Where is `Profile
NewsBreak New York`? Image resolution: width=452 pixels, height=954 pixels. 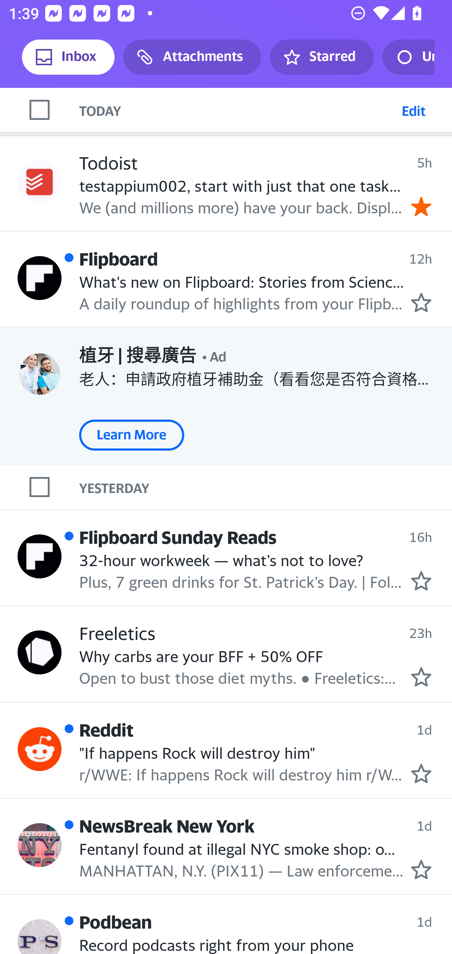 Profile
NewsBreak New York is located at coordinates (40, 845).